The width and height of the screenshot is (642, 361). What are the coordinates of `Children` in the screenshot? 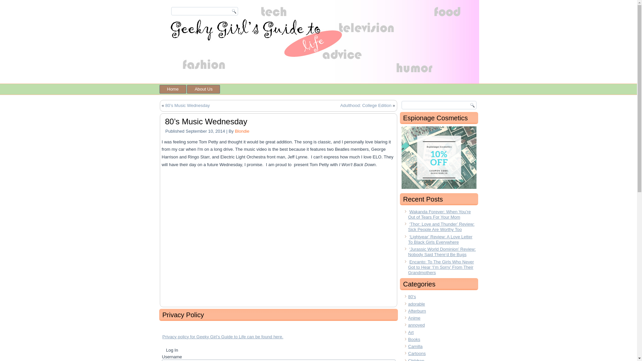 It's located at (416, 360).